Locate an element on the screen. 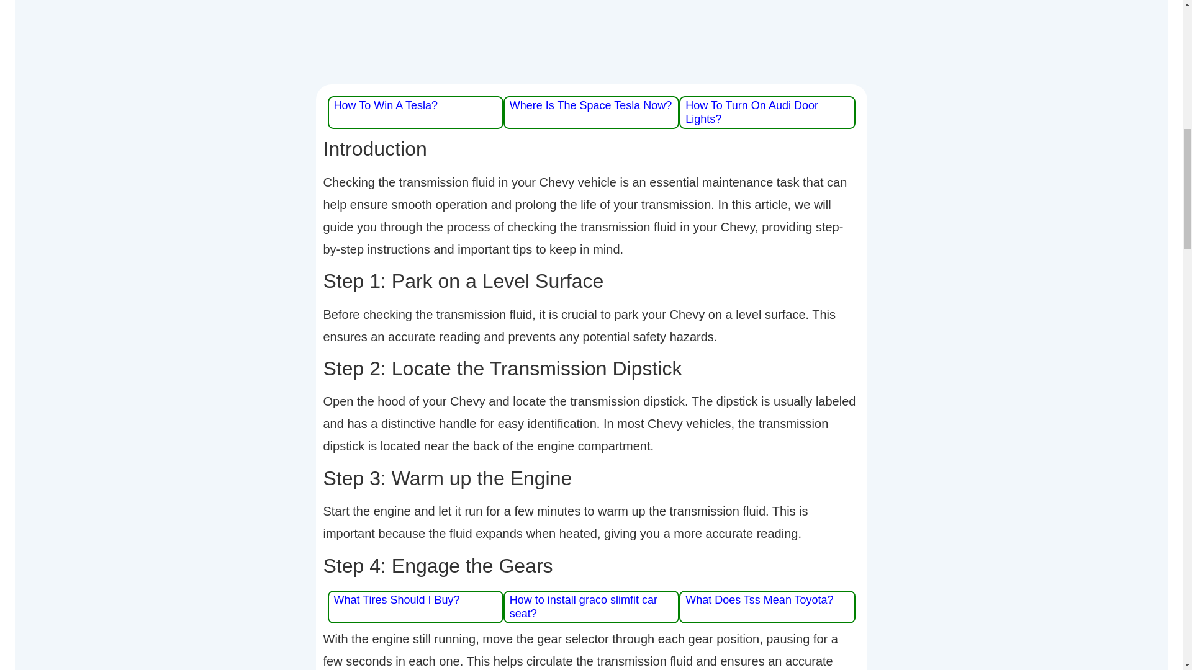 Image resolution: width=1192 pixels, height=670 pixels. How to install graco slimfit car seat? is located at coordinates (584, 607).